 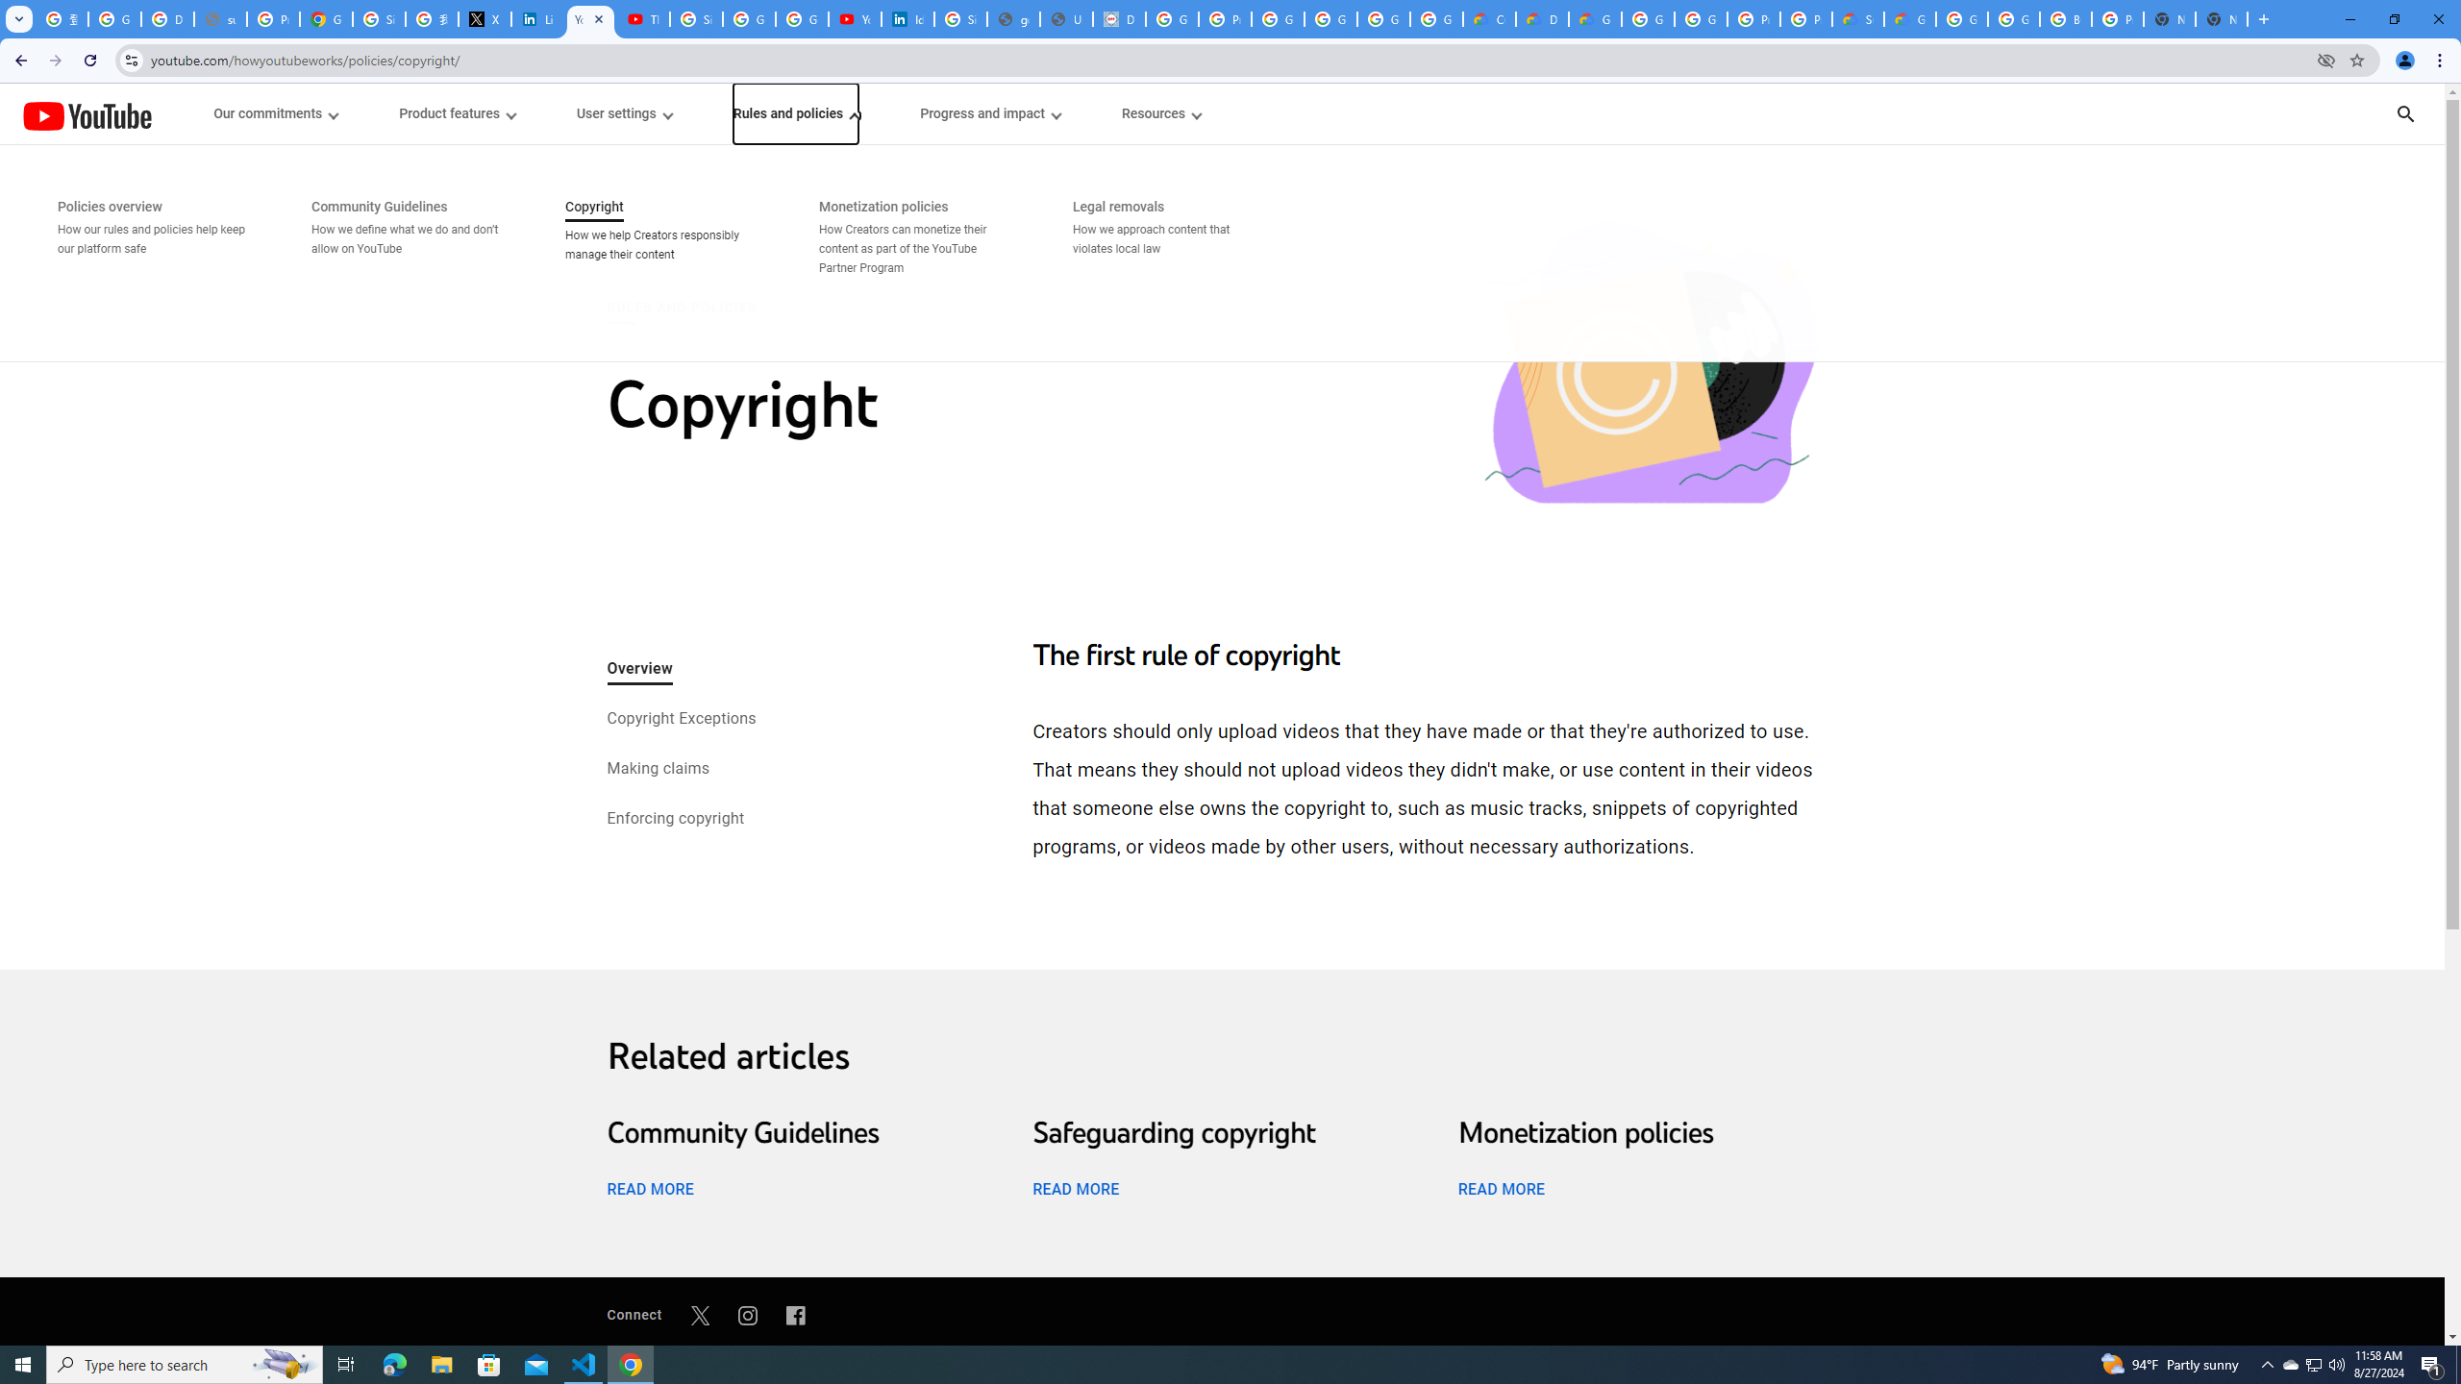 I want to click on Sign in - Google Accounts, so click(x=960, y=19).